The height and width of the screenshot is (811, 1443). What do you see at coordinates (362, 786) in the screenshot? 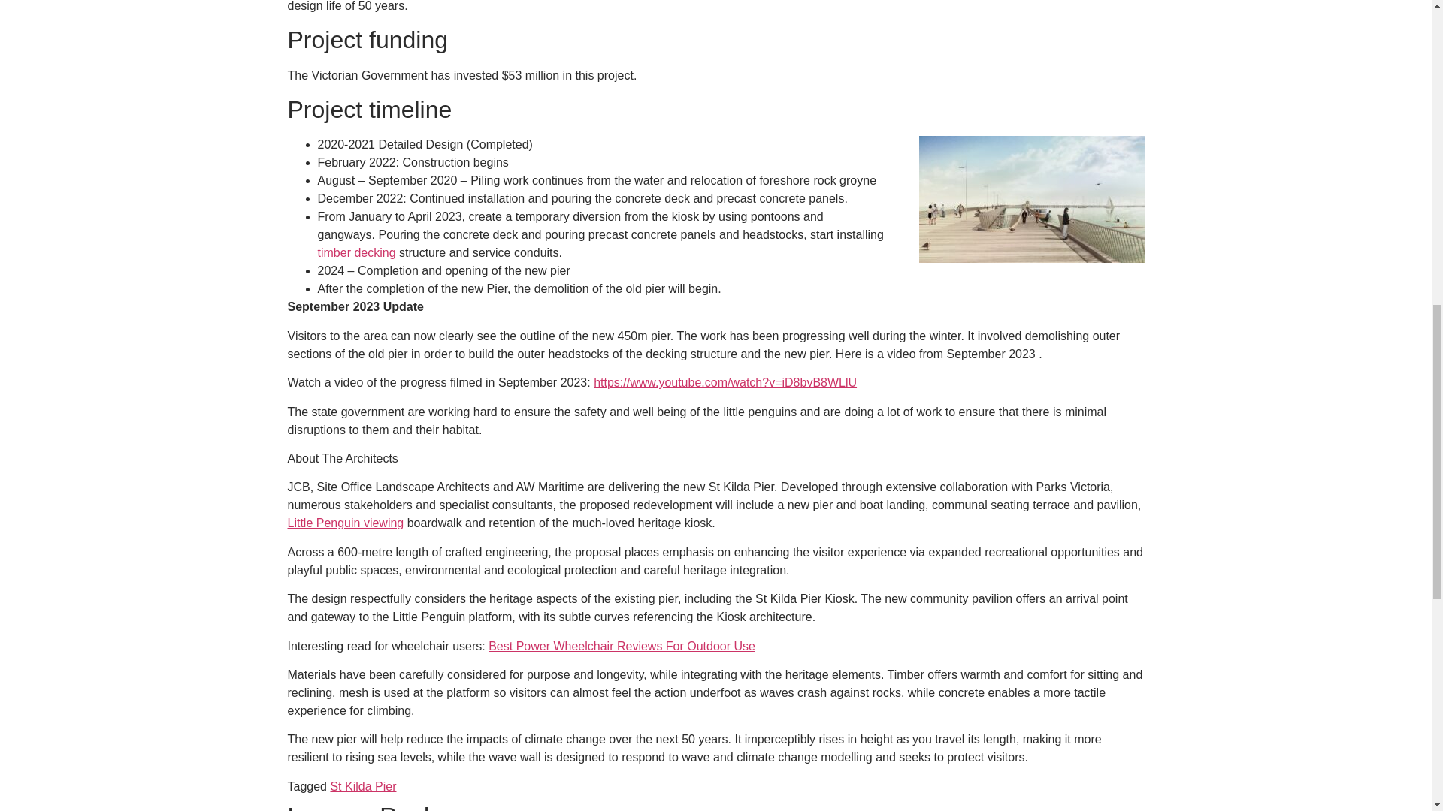
I see `St Kilda Pier` at bounding box center [362, 786].